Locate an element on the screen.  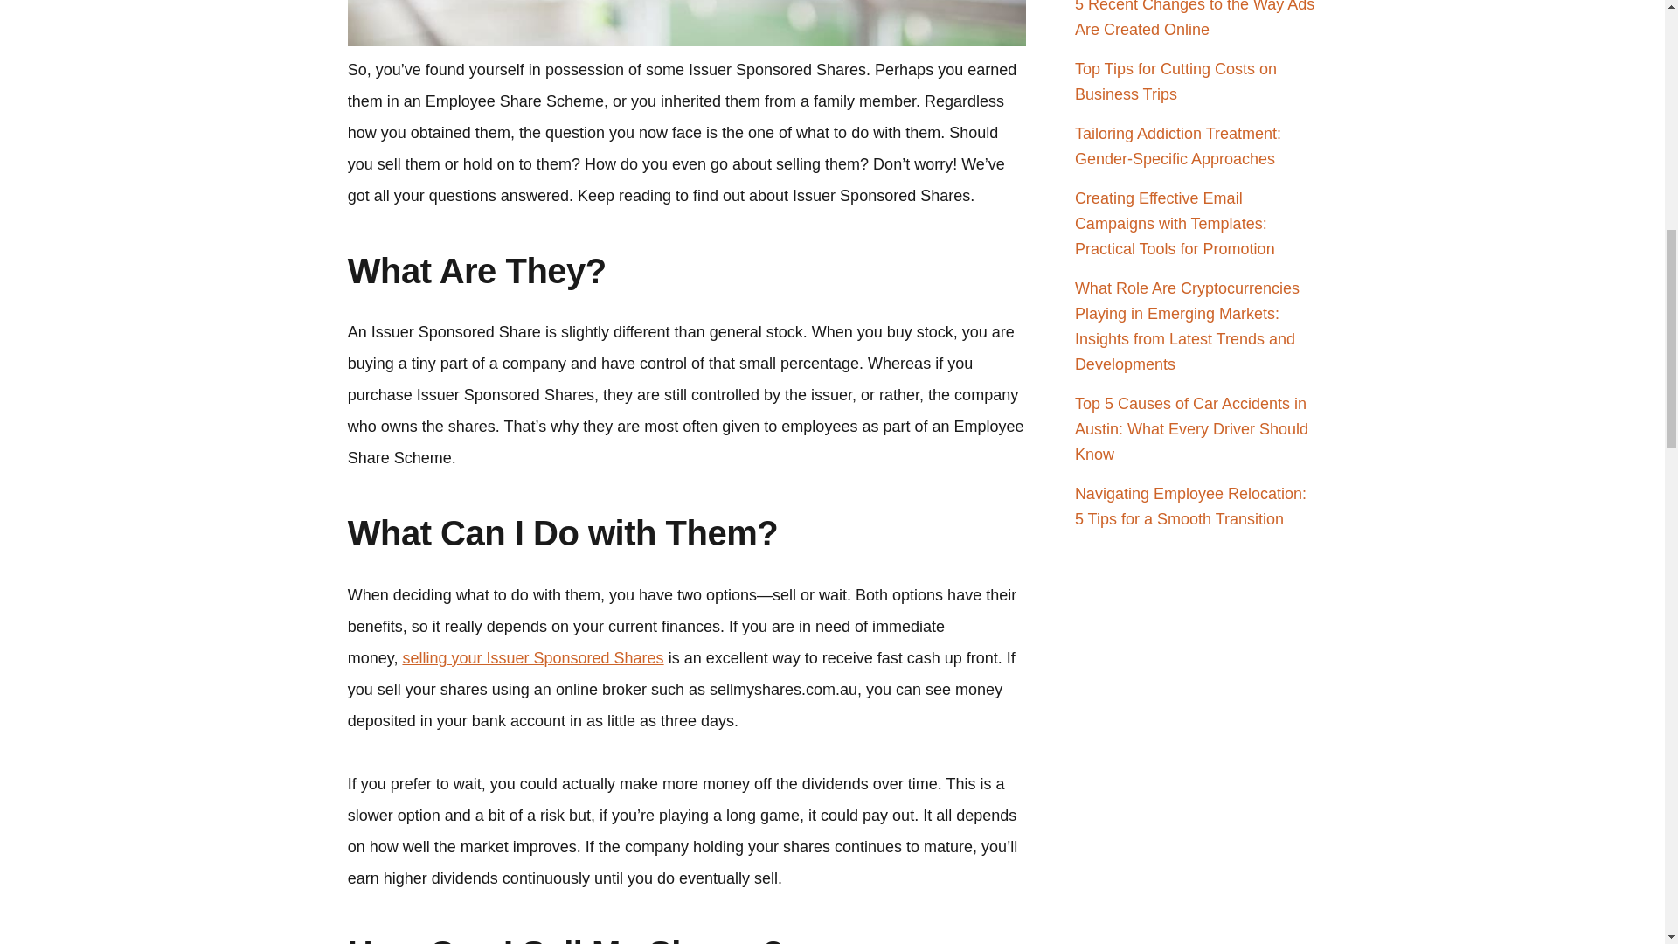
5 Recent Changes to the Way Ads Are Created Online is located at coordinates (1196, 19).